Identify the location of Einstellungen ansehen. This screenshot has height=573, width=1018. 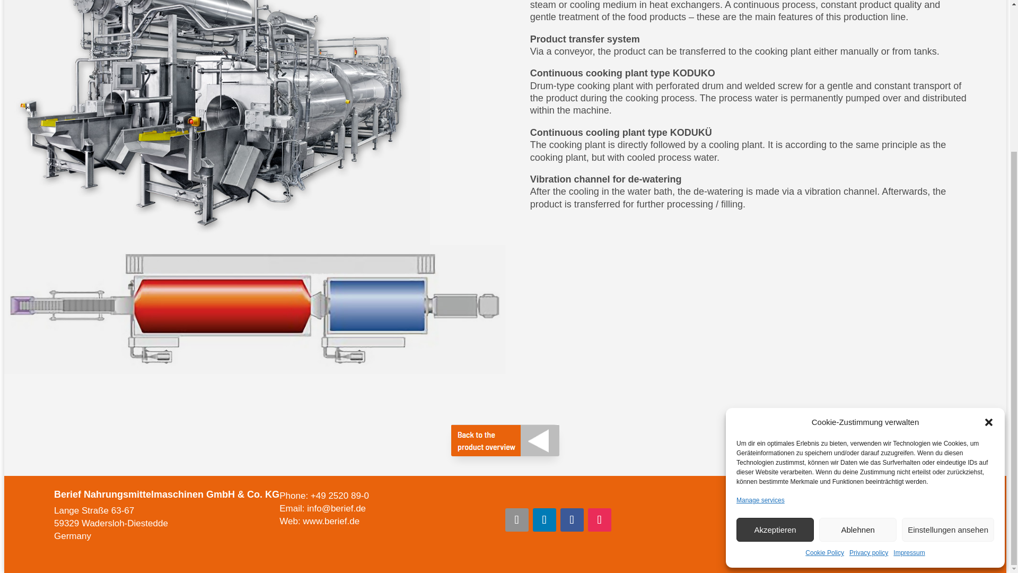
(948, 330).